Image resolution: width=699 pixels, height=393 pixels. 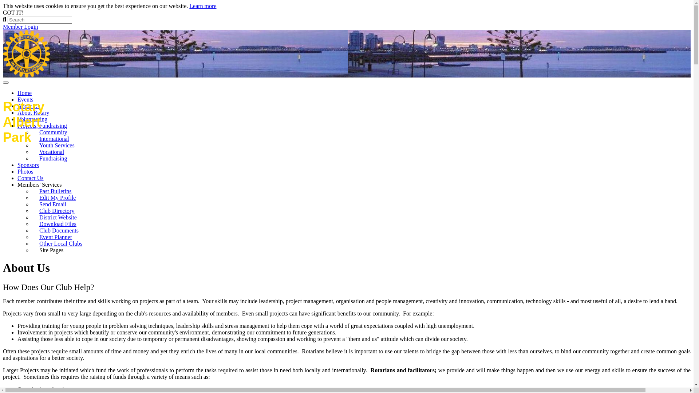 What do you see at coordinates (53, 132) in the screenshot?
I see `Community` at bounding box center [53, 132].